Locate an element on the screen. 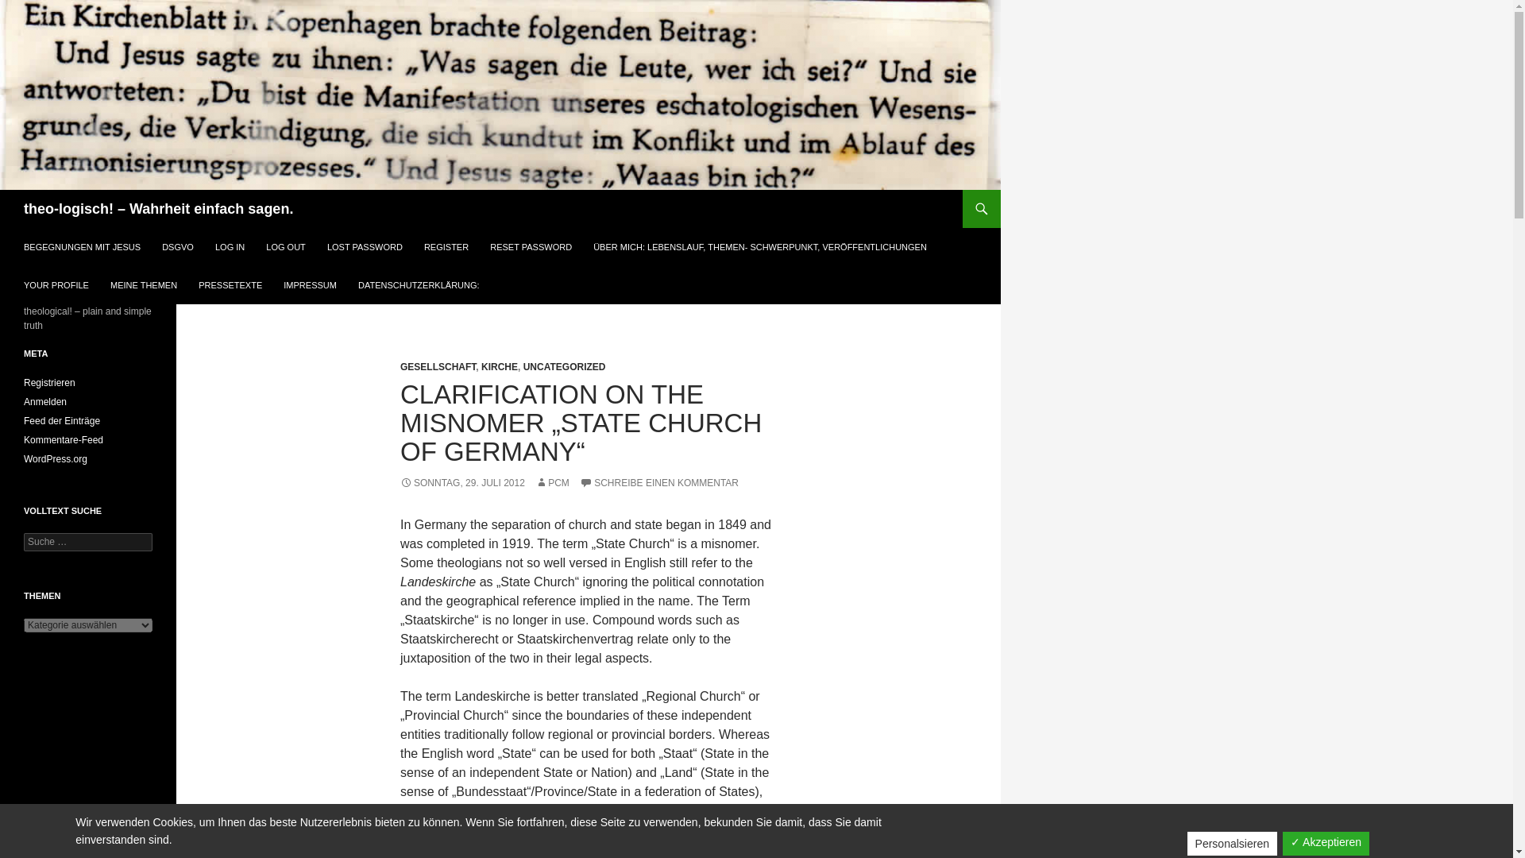 The image size is (1525, 858). SCHREIBE EINEN KOMMENTAR is located at coordinates (658, 482).